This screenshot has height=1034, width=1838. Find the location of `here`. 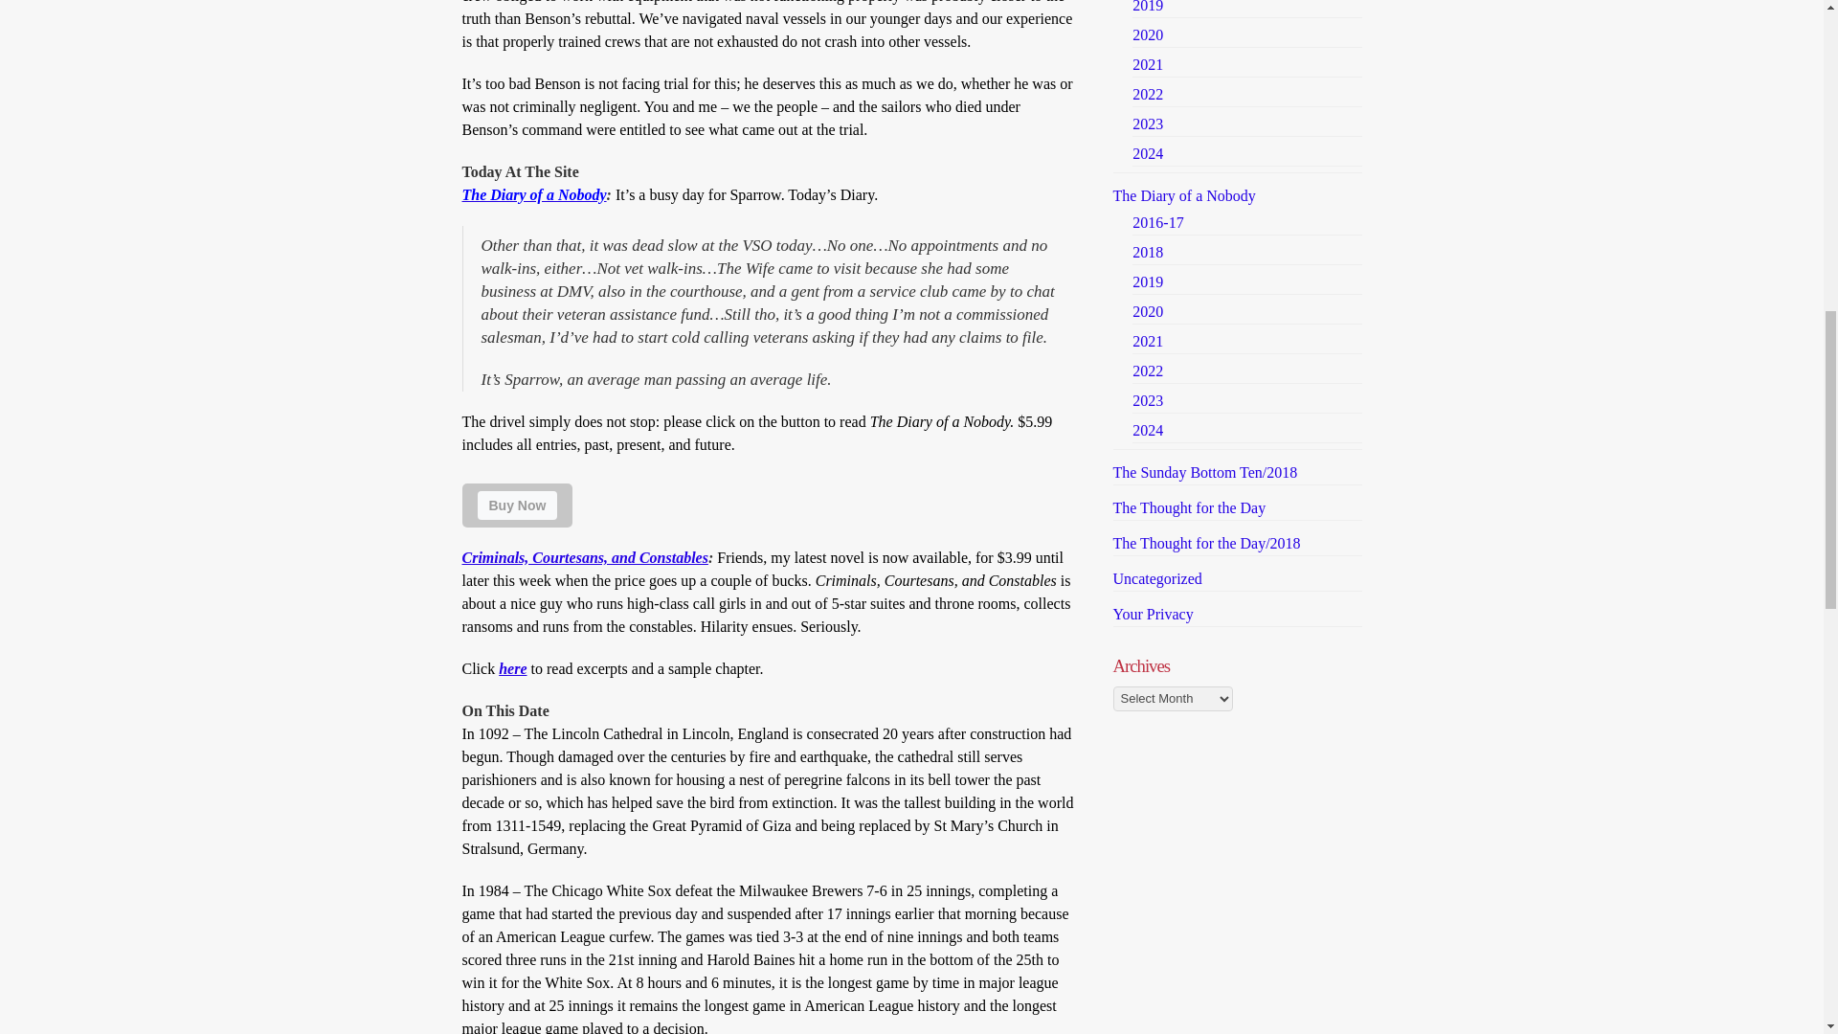

here is located at coordinates (511, 668).